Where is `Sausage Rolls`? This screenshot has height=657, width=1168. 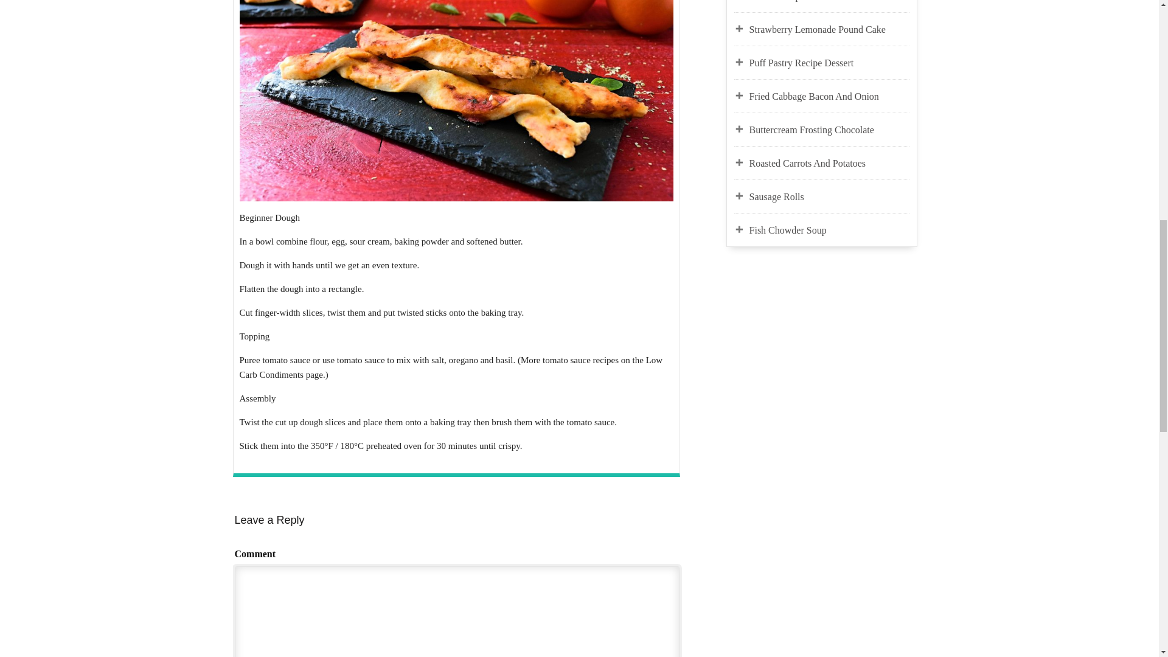 Sausage Rolls is located at coordinates (830, 197).